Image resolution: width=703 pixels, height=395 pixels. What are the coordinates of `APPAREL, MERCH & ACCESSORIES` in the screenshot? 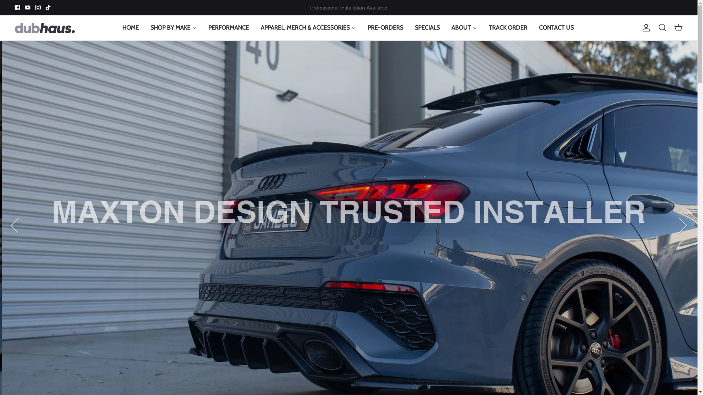 It's located at (308, 28).